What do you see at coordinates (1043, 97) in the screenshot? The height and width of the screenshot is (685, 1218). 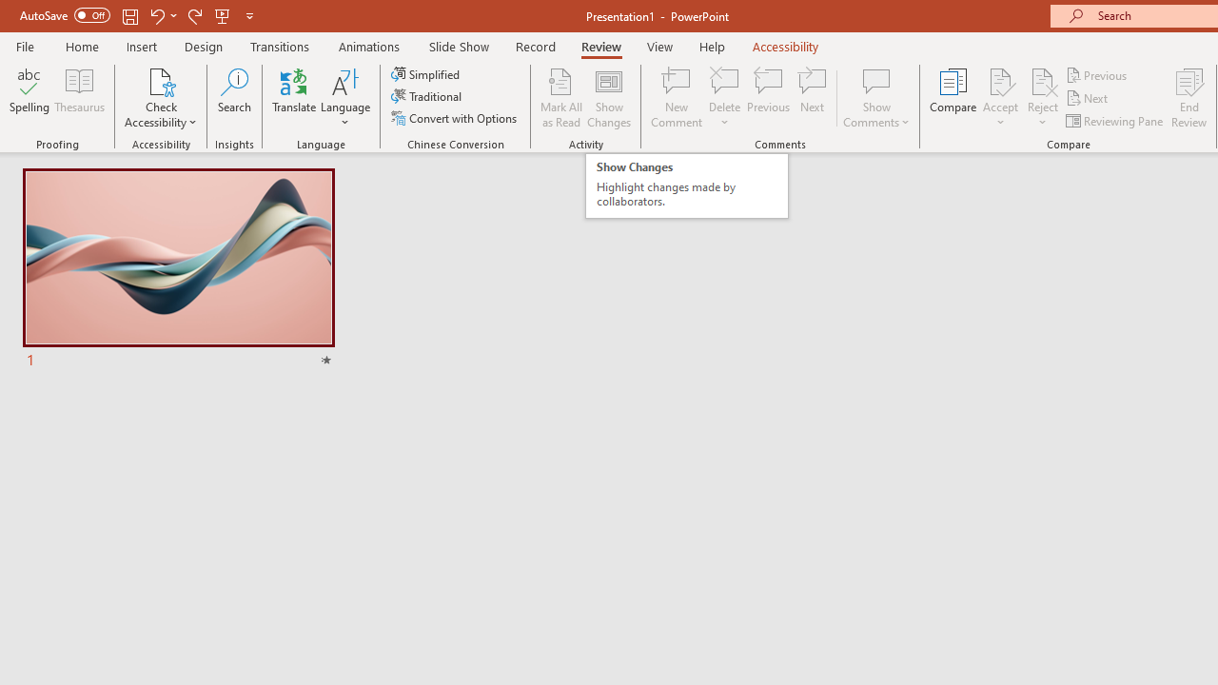 I see `Reject` at bounding box center [1043, 97].